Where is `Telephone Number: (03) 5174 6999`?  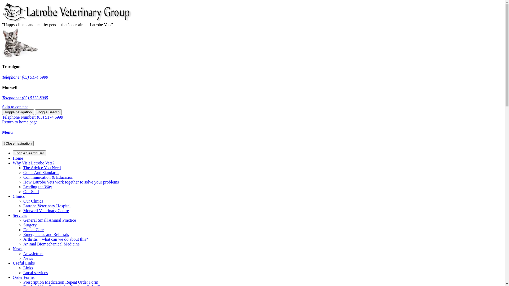
Telephone Number: (03) 5174 6999 is located at coordinates (33, 117).